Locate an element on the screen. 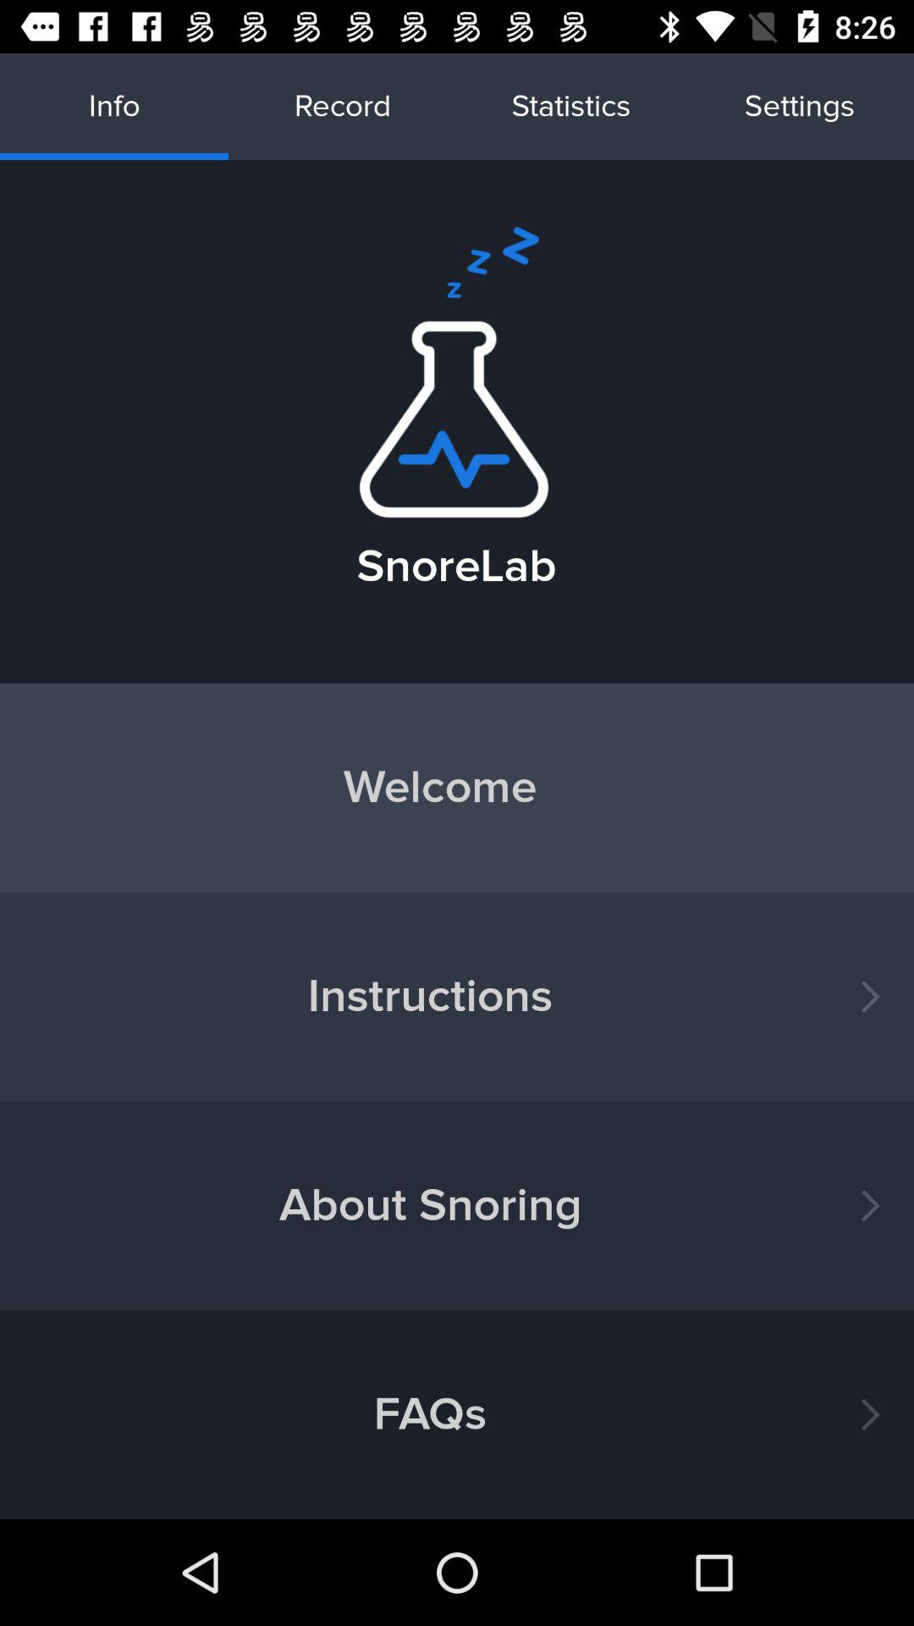 Image resolution: width=914 pixels, height=1626 pixels. scroll to the instructions icon is located at coordinates (457, 996).